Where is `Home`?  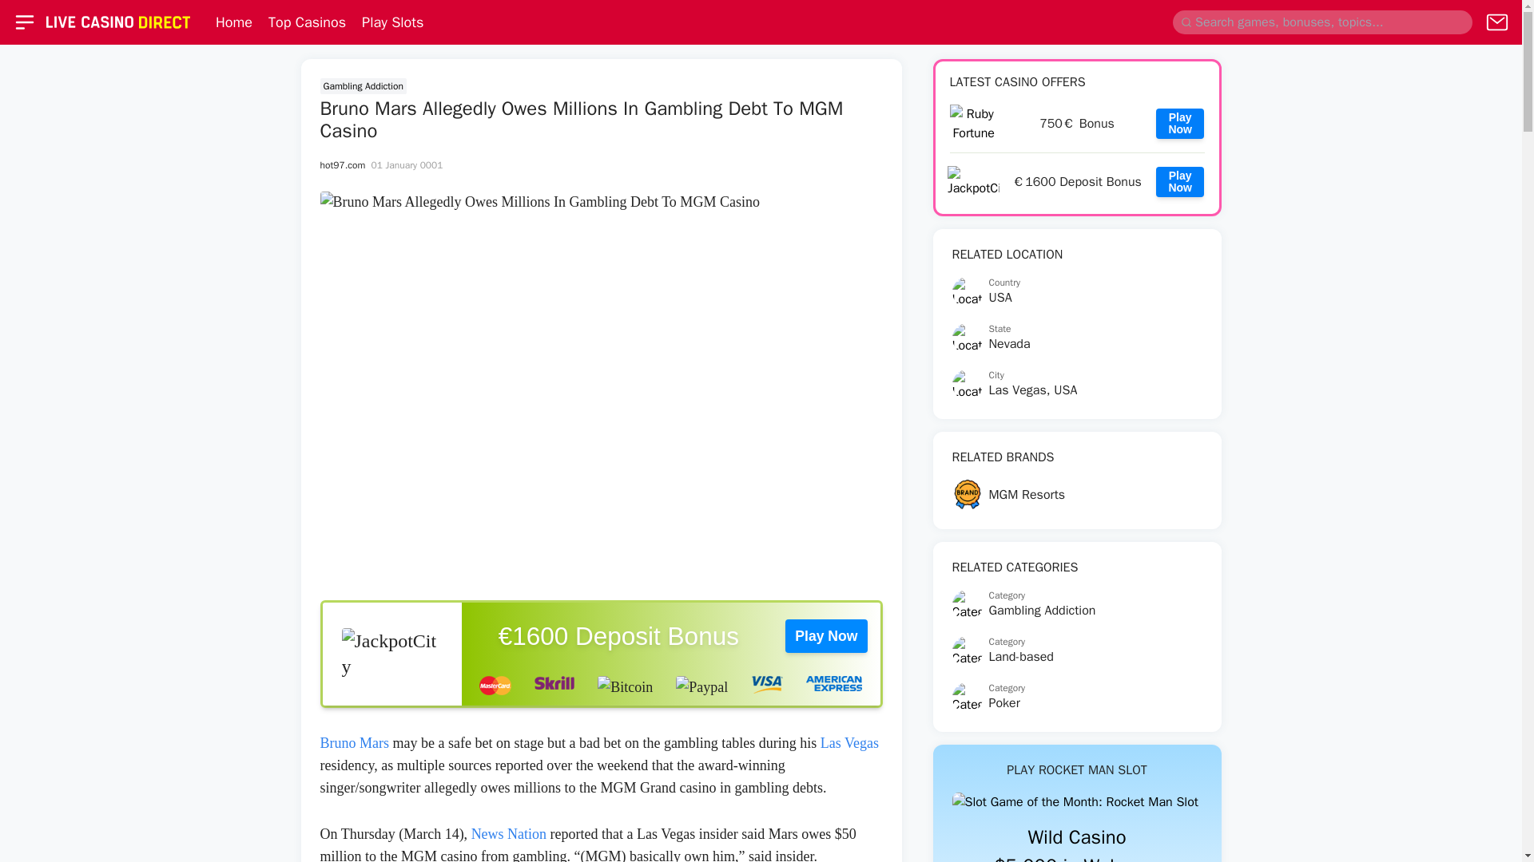
Home is located at coordinates (1077, 385).